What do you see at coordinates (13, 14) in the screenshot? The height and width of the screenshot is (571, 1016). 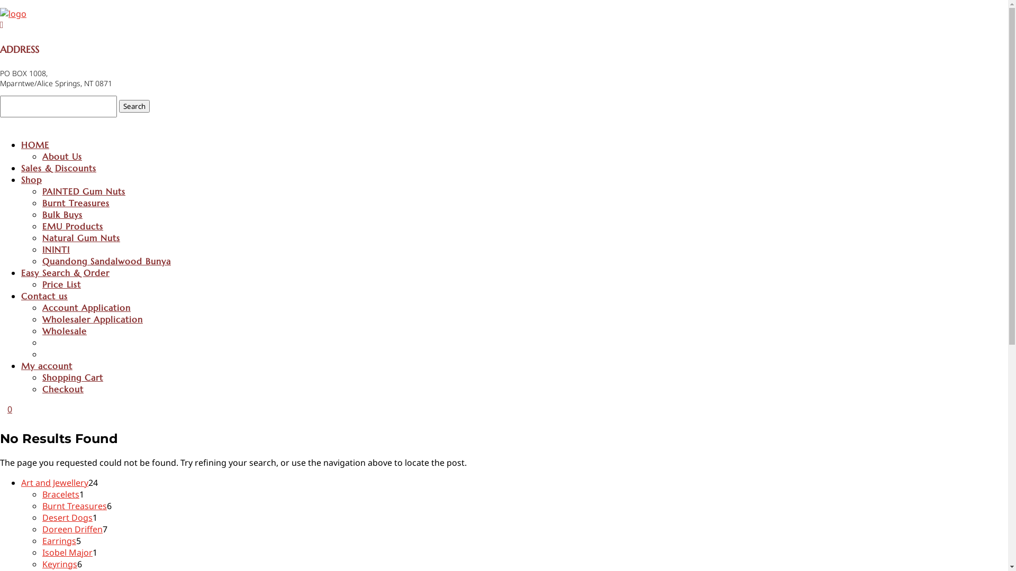 I see `Ininti Traders Logo Aussie Native Craft Supplies` at bounding box center [13, 14].